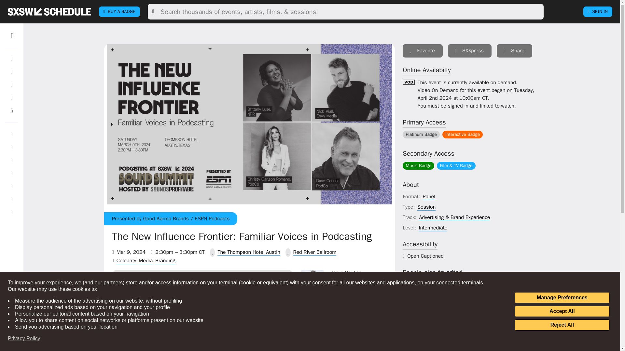 The width and height of the screenshot is (625, 351). Describe the element at coordinates (562, 311) in the screenshot. I see `Accept All` at that location.